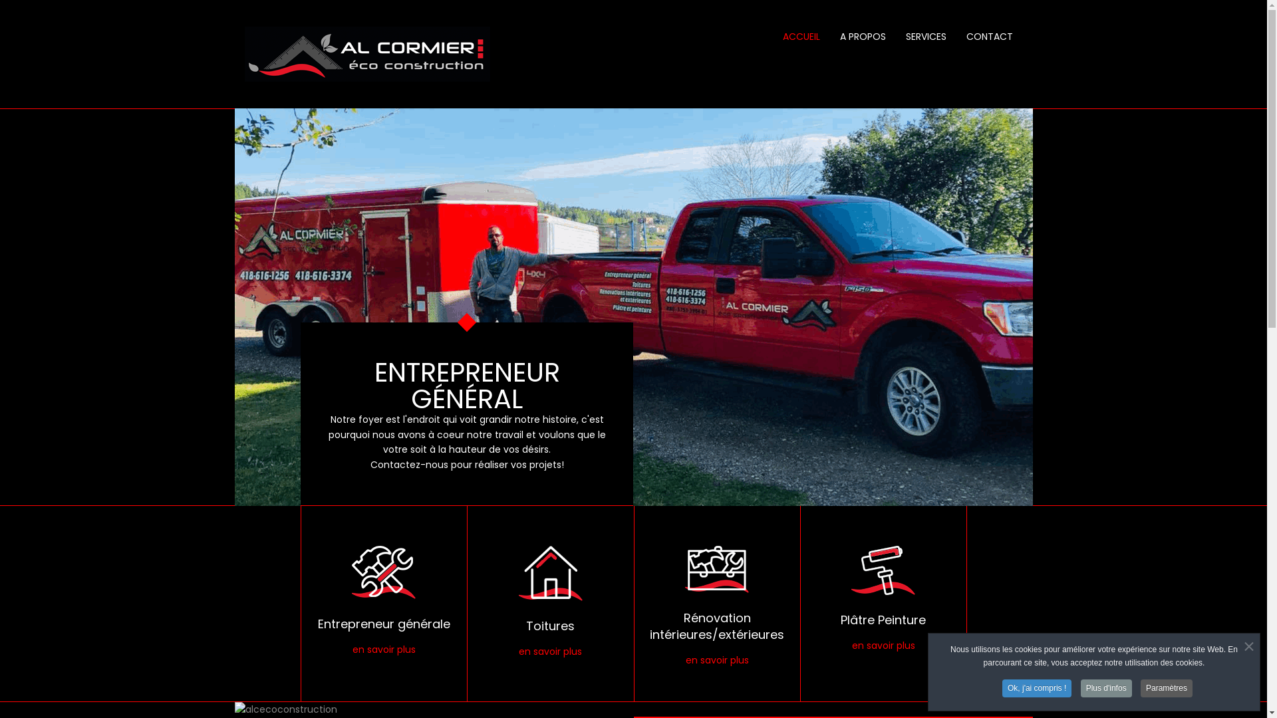 The height and width of the screenshot is (718, 1277). I want to click on en savoir plus, so click(717, 660).